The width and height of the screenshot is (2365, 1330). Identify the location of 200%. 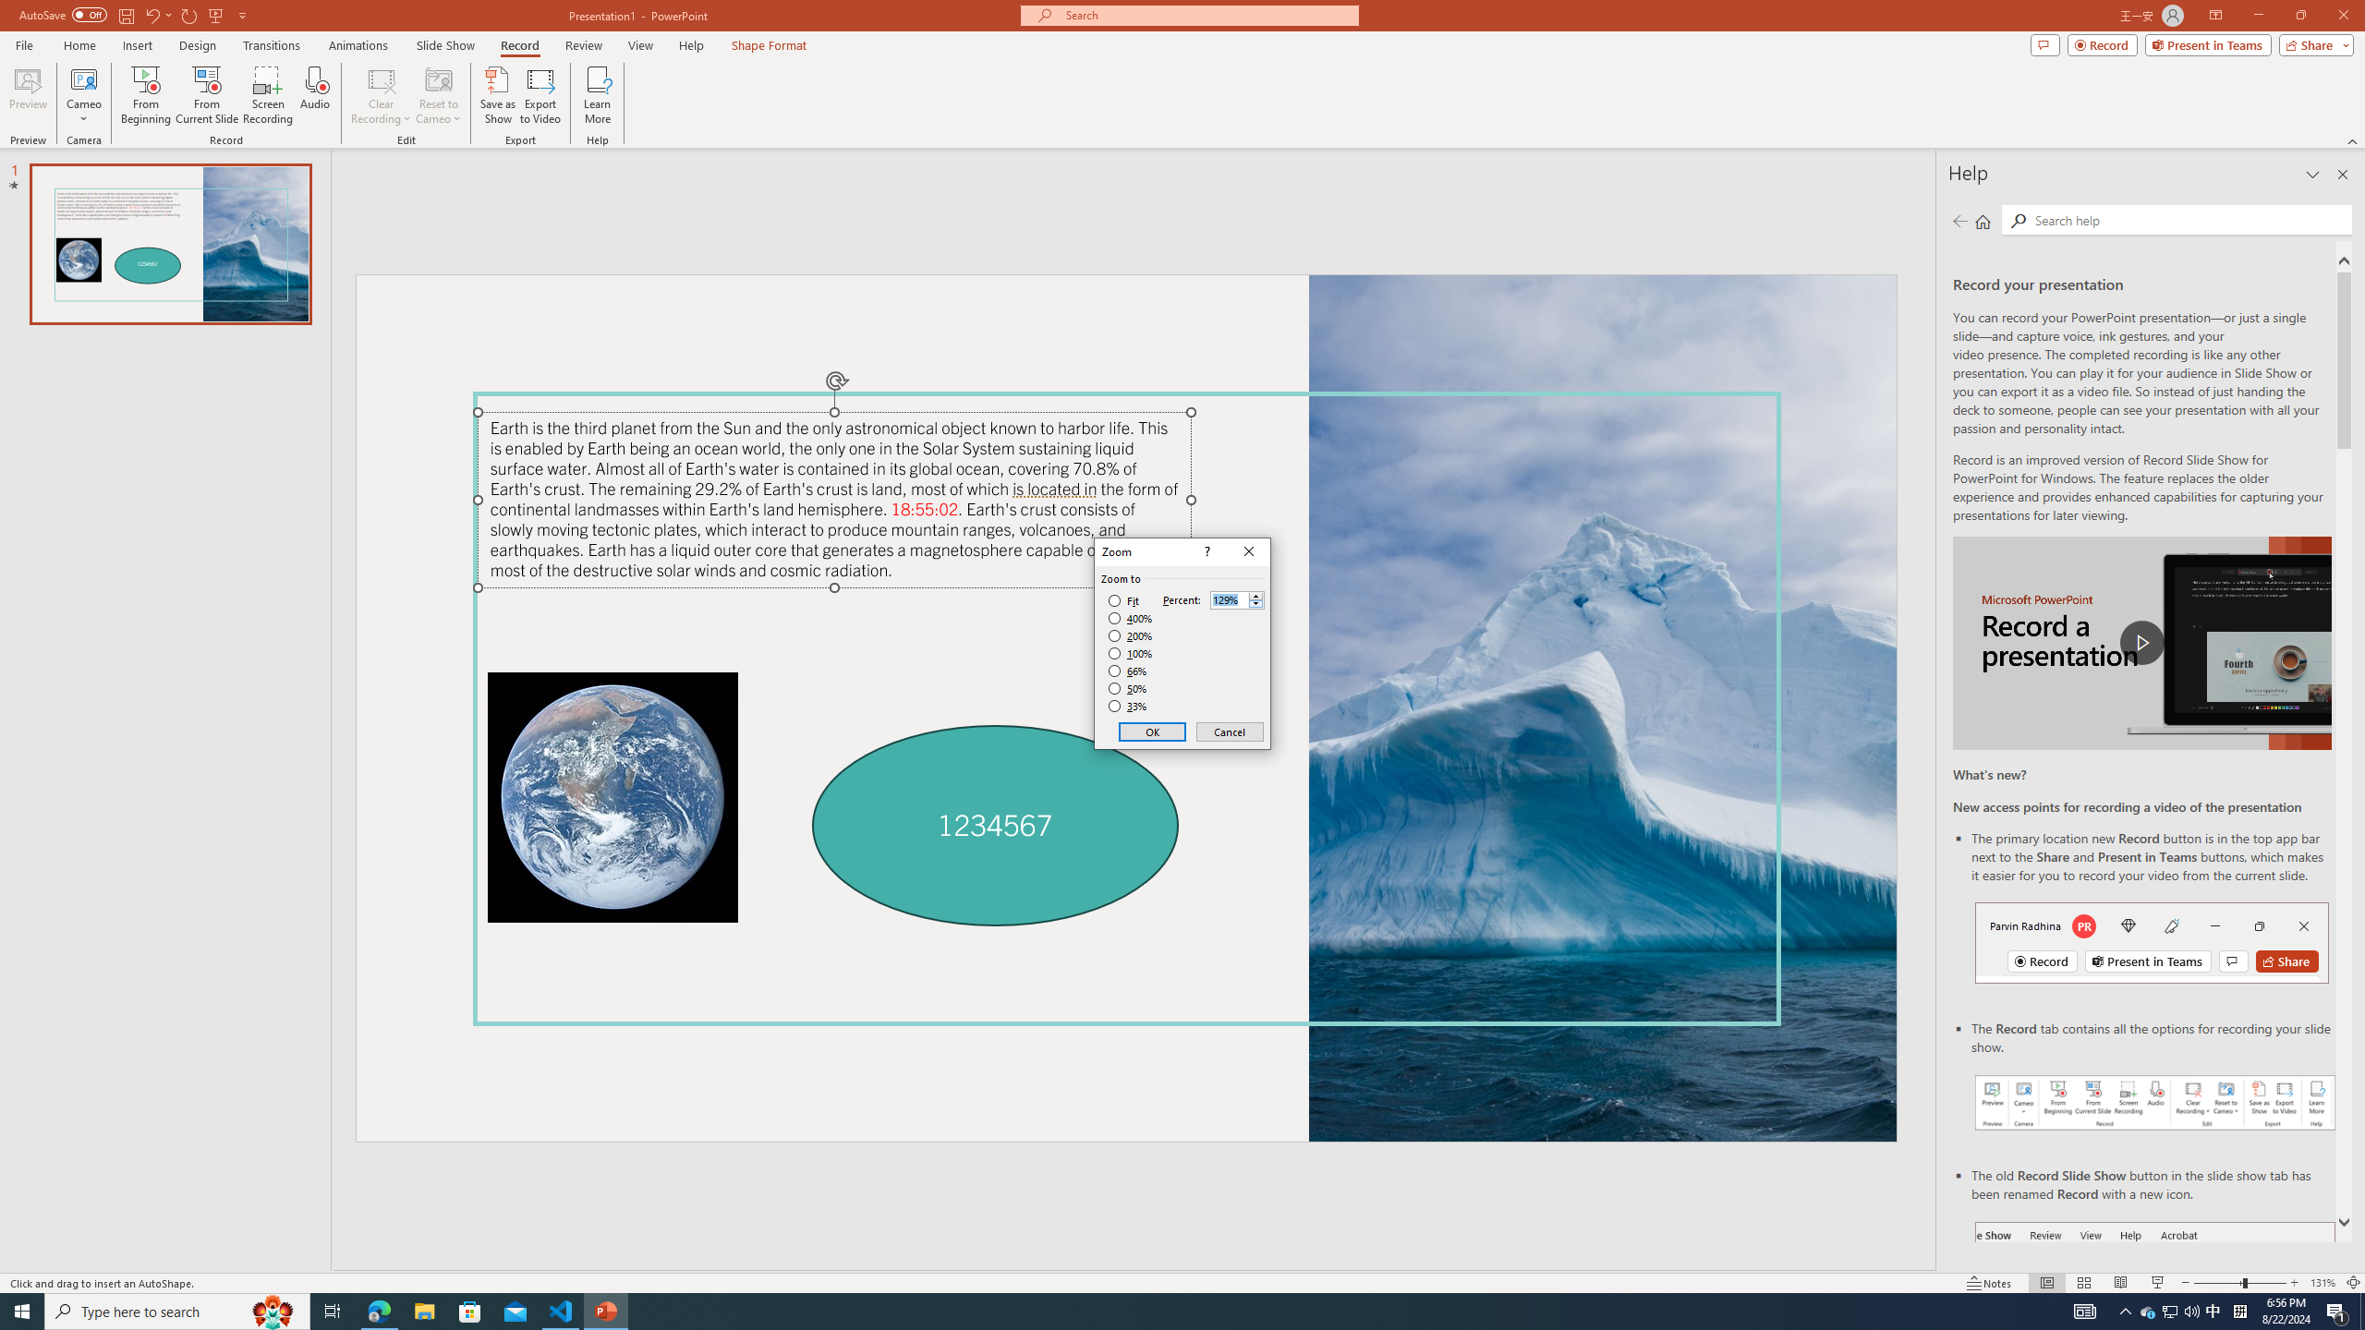
(1131, 635).